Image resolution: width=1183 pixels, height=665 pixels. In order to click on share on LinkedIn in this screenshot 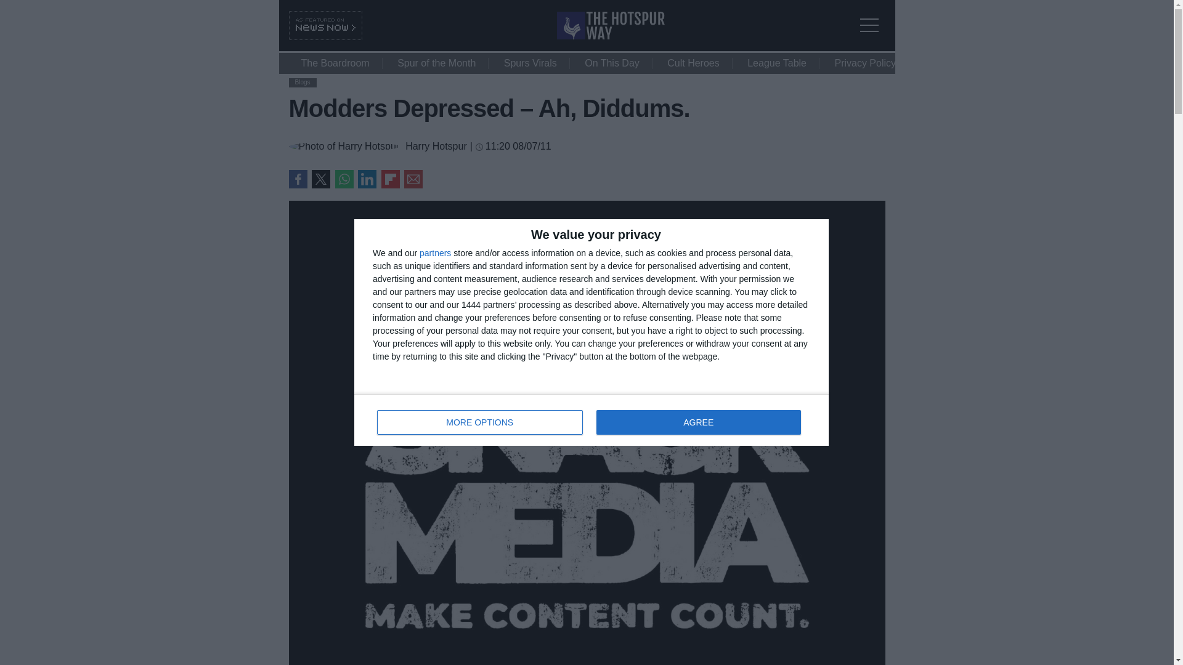, I will do `click(320, 179)`.